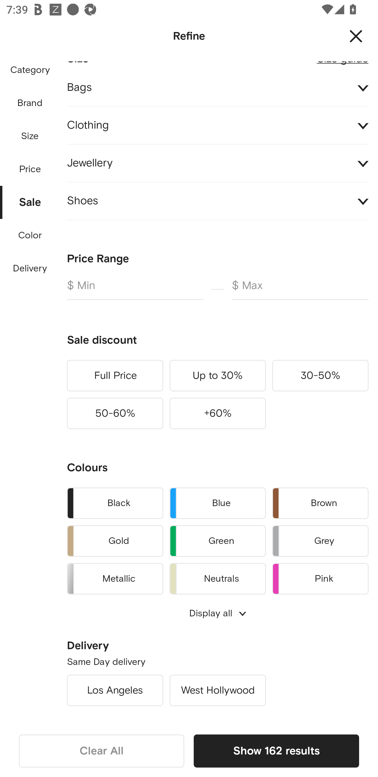 The image size is (378, 777). Describe the element at coordinates (115, 413) in the screenshot. I see `50-60%` at that location.